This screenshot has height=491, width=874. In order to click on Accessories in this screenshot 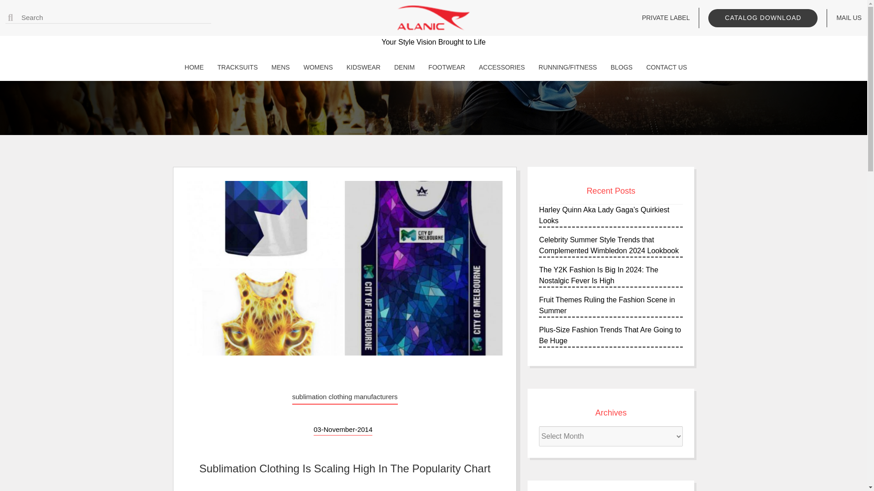, I will do `click(500, 67)`.